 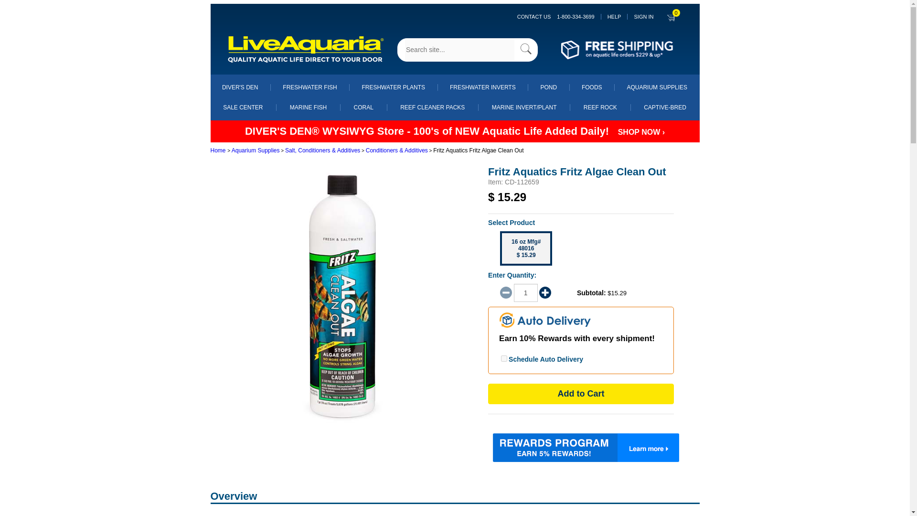 What do you see at coordinates (672, 16) in the screenshot?
I see `Edit Shopping Cart` at bounding box center [672, 16].